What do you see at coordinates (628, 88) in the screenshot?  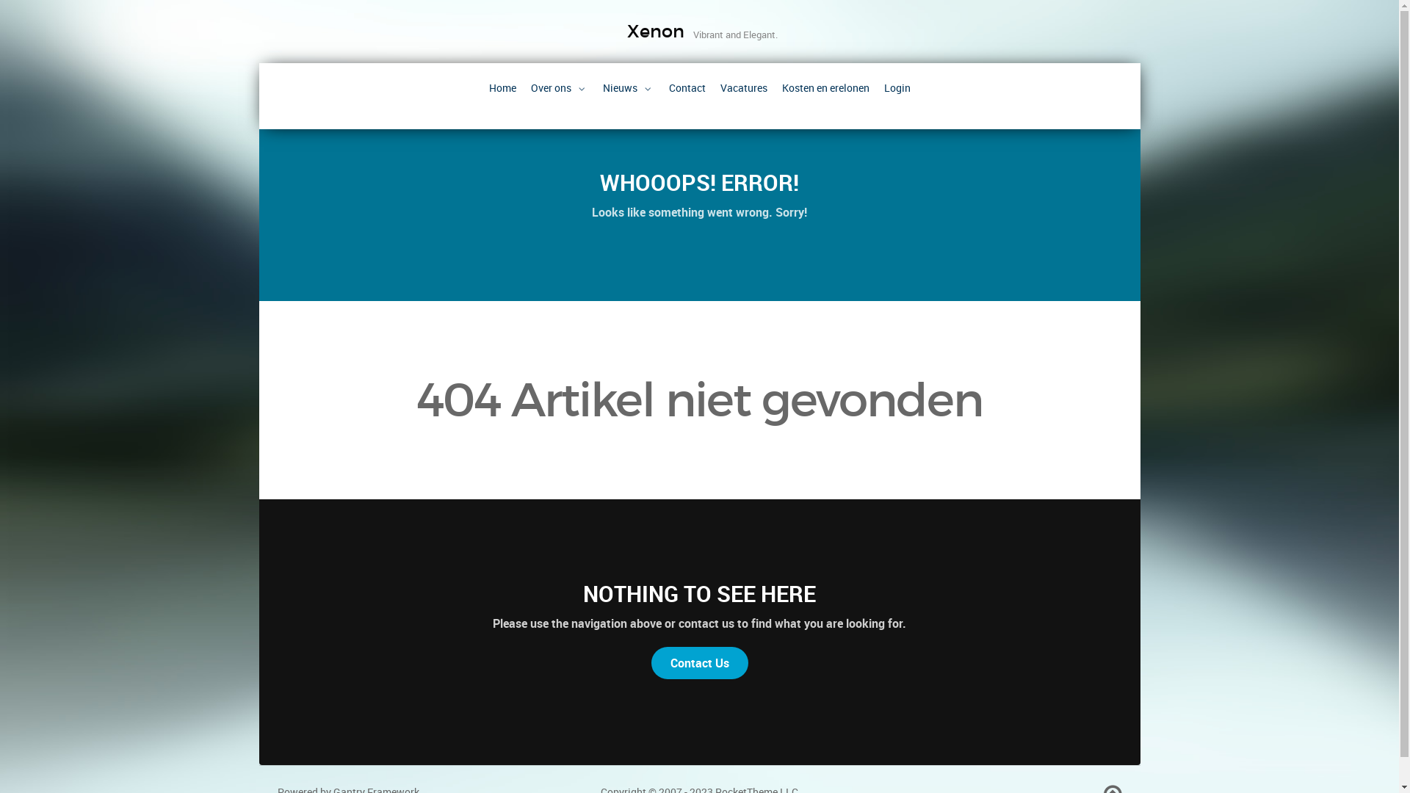 I see `Nieuws` at bounding box center [628, 88].